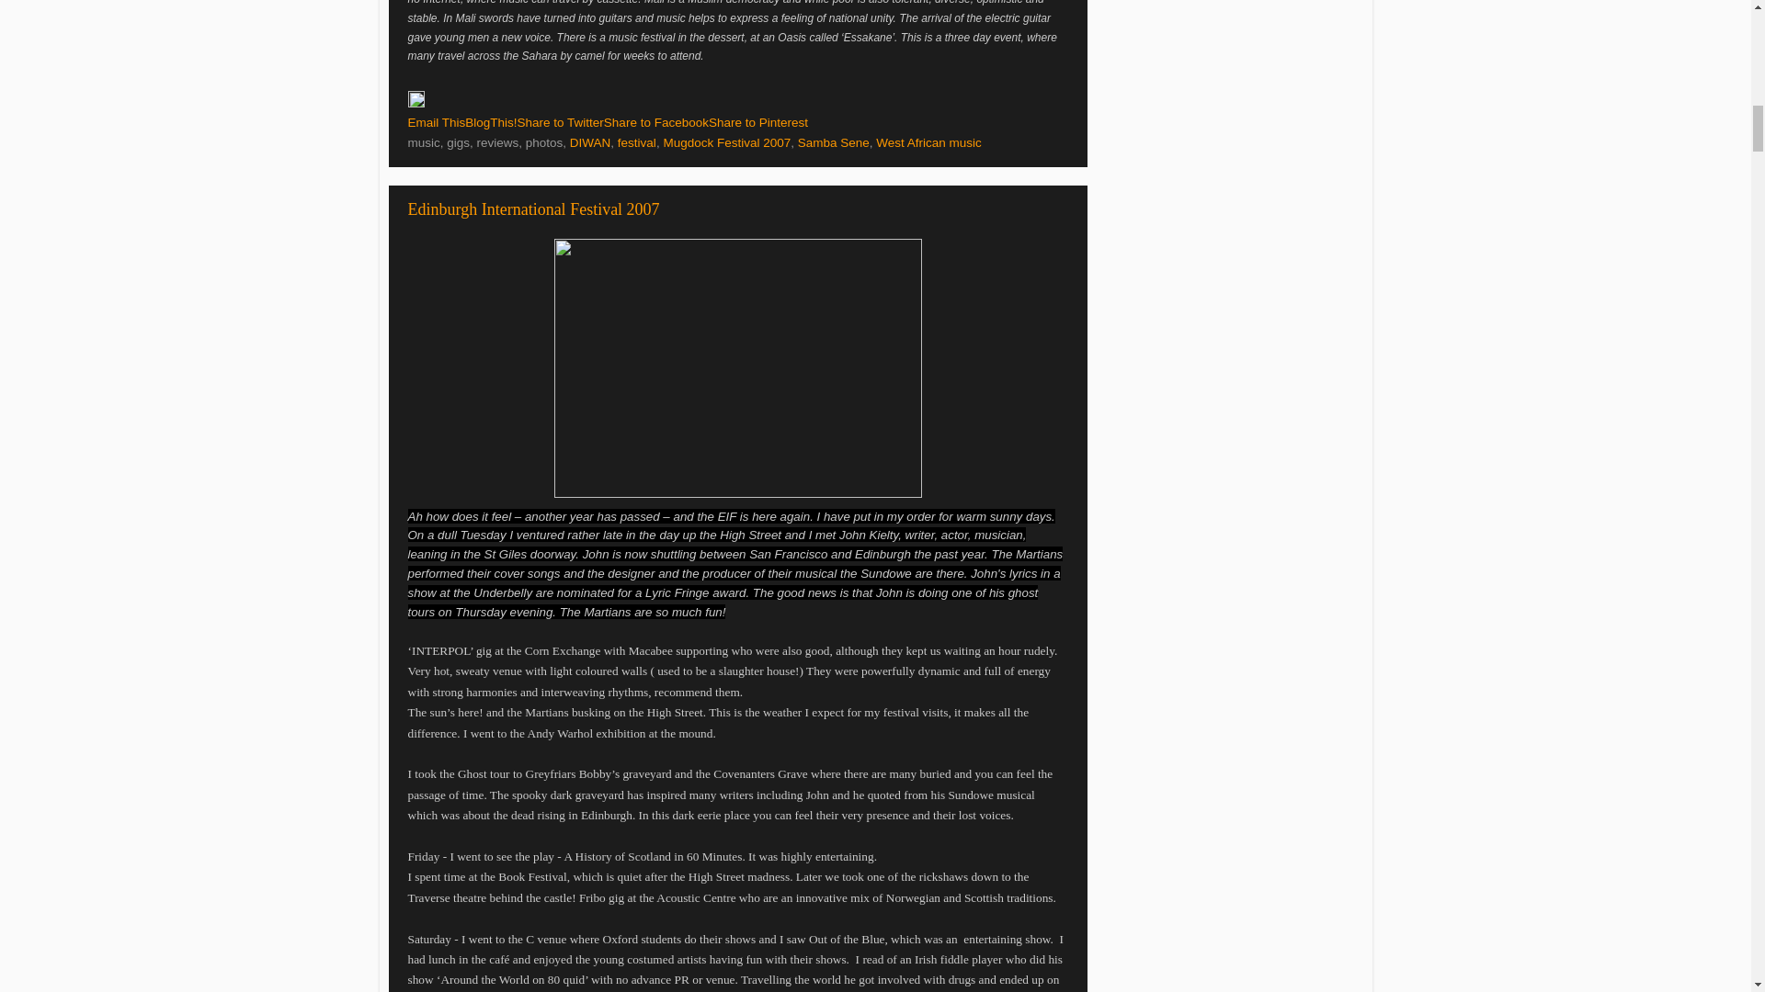 Image resolution: width=1765 pixels, height=992 pixels. What do you see at coordinates (637, 142) in the screenshot?
I see `festival` at bounding box center [637, 142].